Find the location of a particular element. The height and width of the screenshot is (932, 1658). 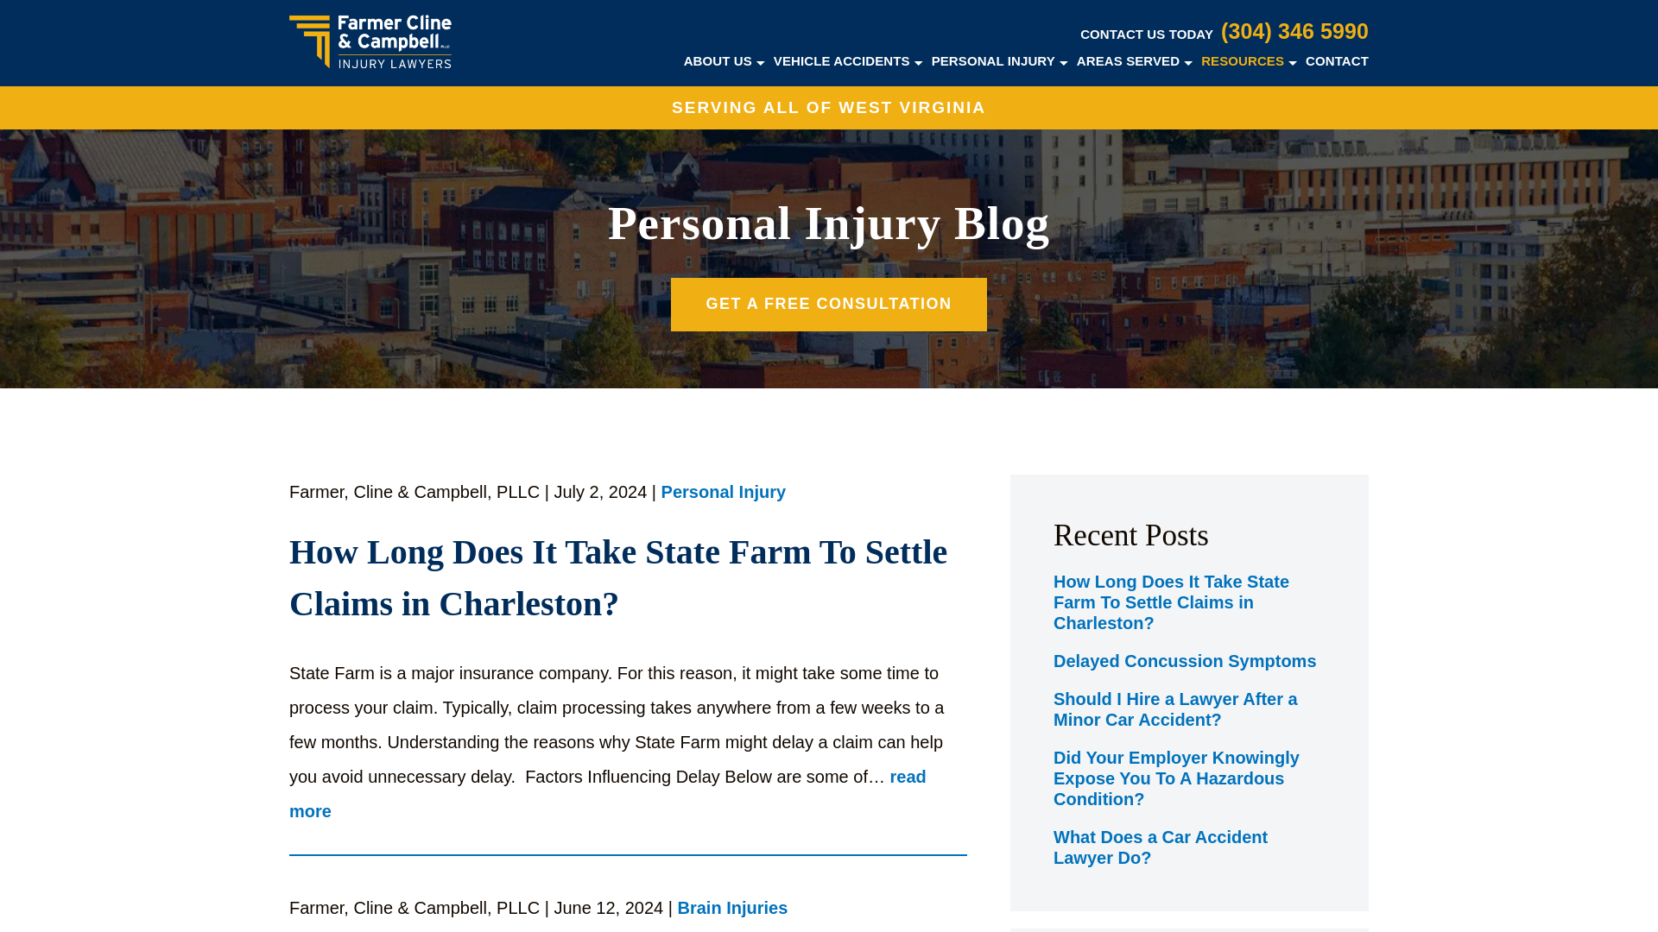

CONTACT is located at coordinates (1337, 60).